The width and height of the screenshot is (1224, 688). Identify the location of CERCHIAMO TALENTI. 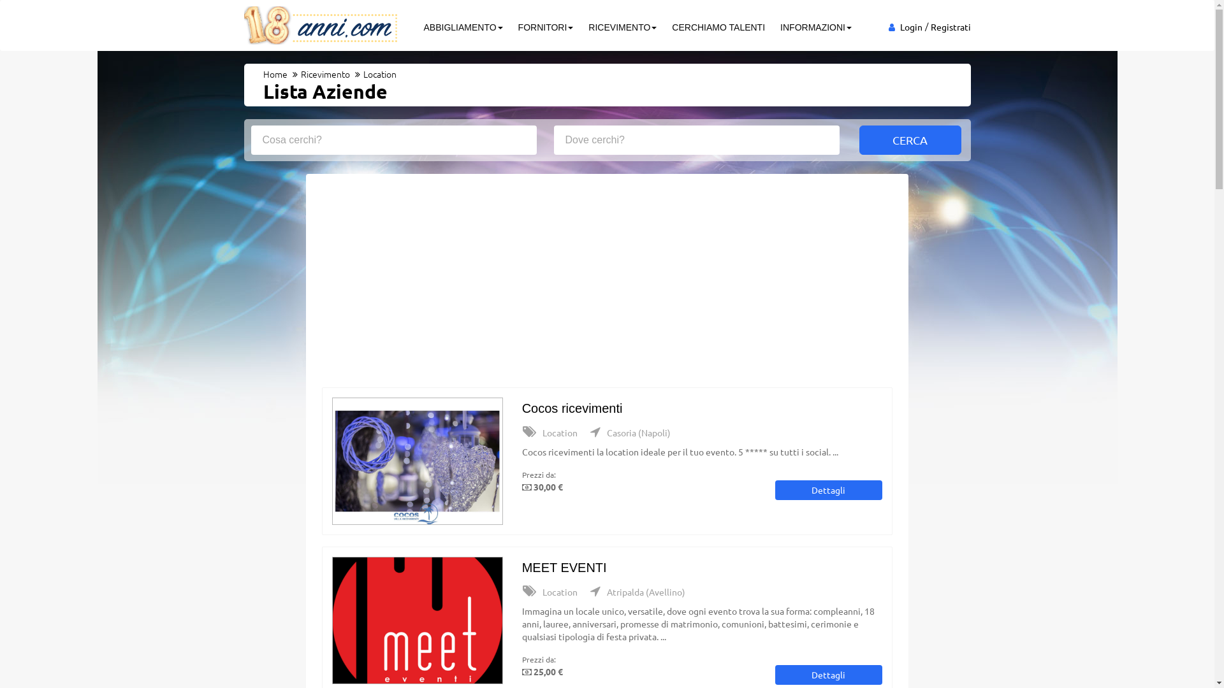
(718, 27).